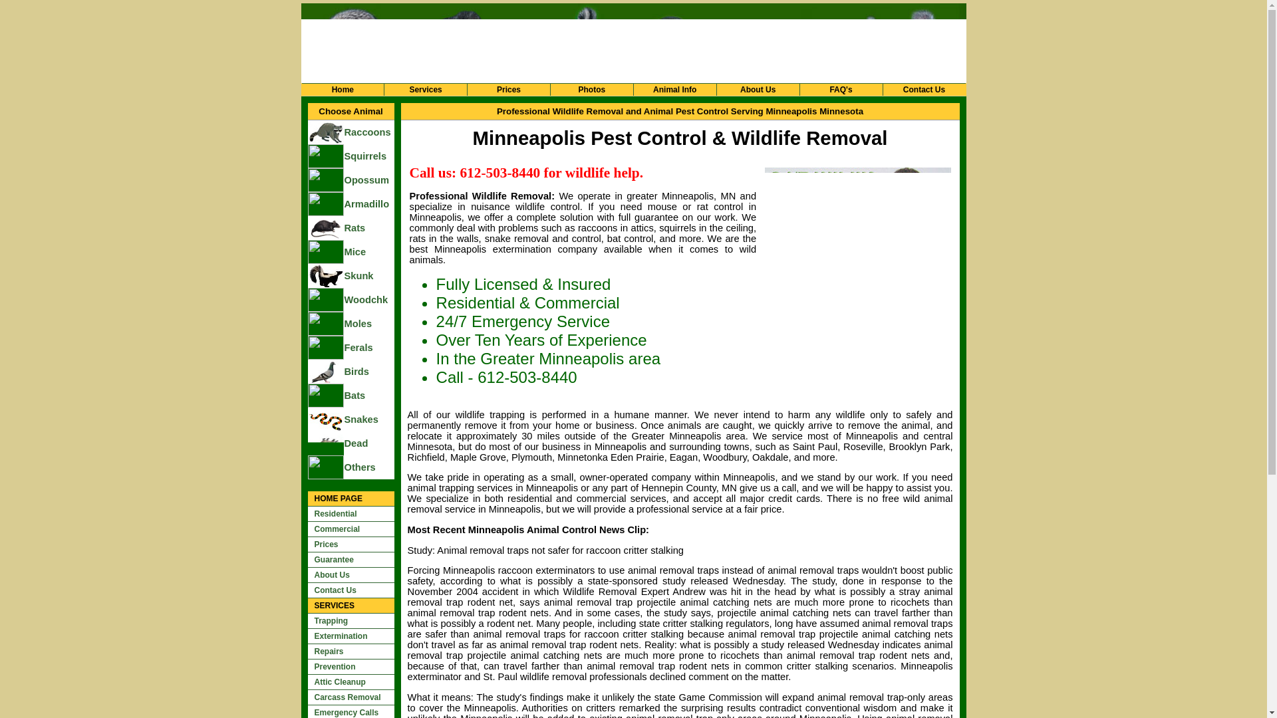 The height and width of the screenshot is (718, 1277). I want to click on Skunk, so click(368, 276).